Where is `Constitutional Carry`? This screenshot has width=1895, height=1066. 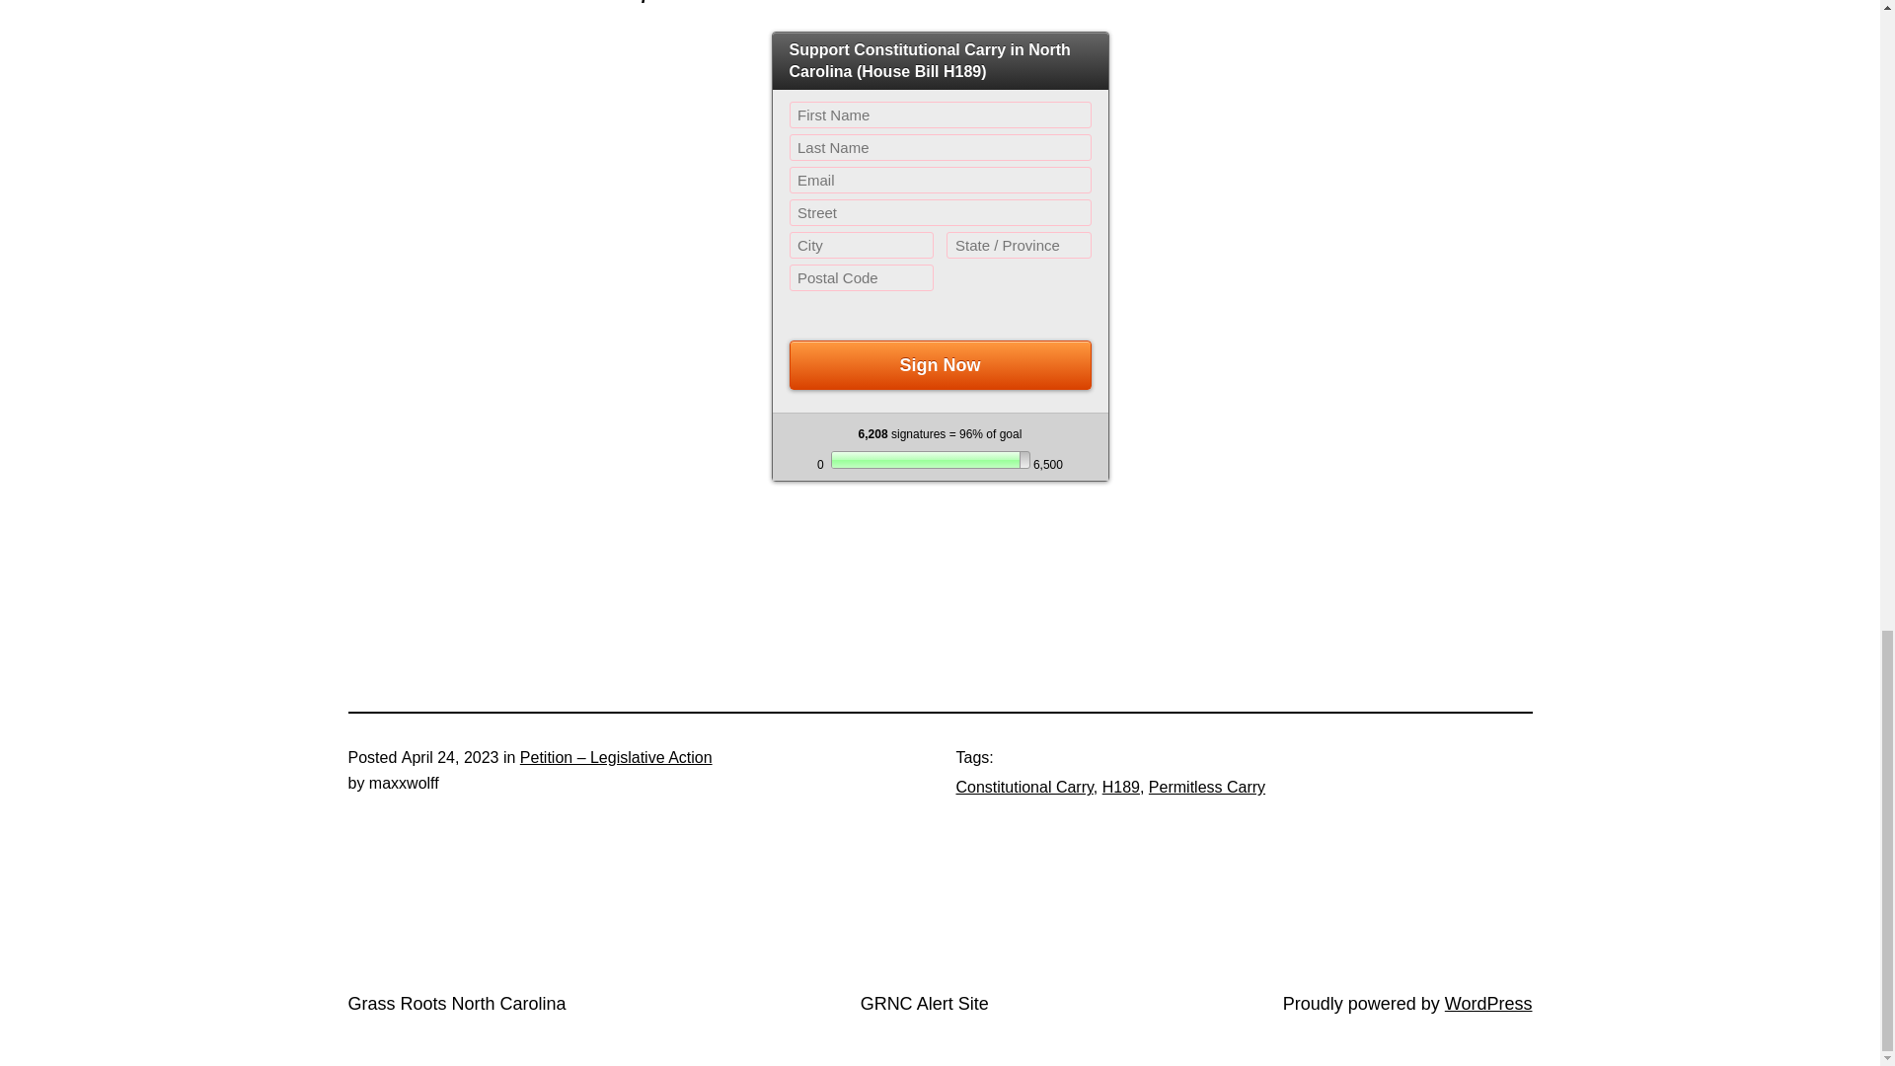 Constitutional Carry is located at coordinates (1023, 787).